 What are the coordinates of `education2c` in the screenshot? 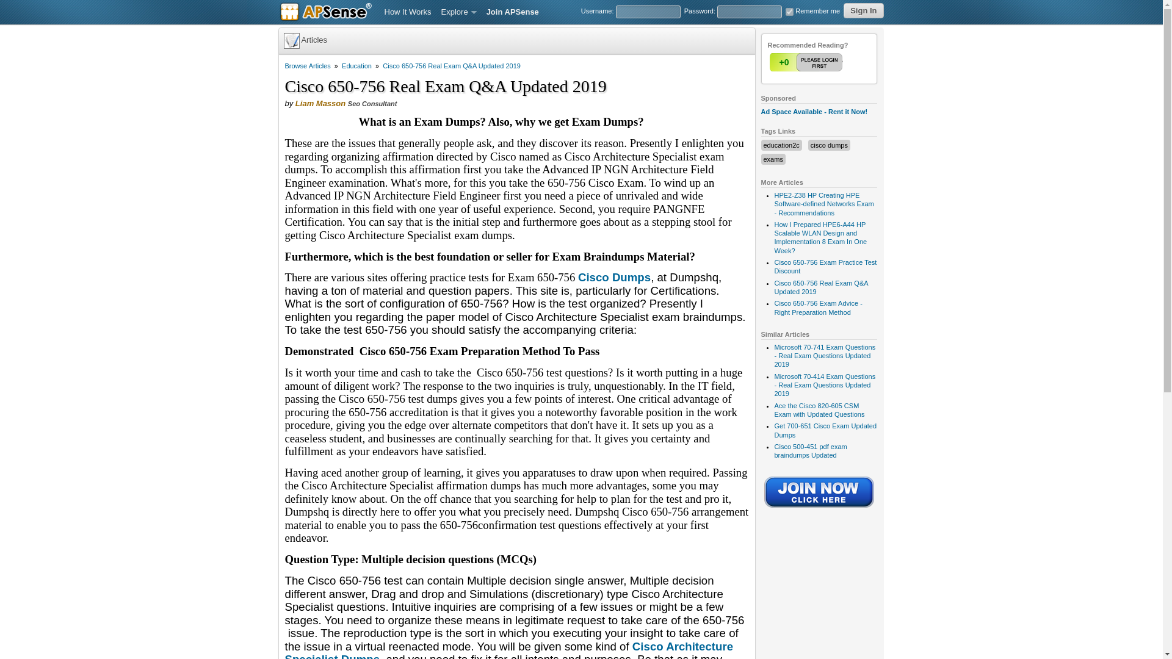 It's located at (781, 145).